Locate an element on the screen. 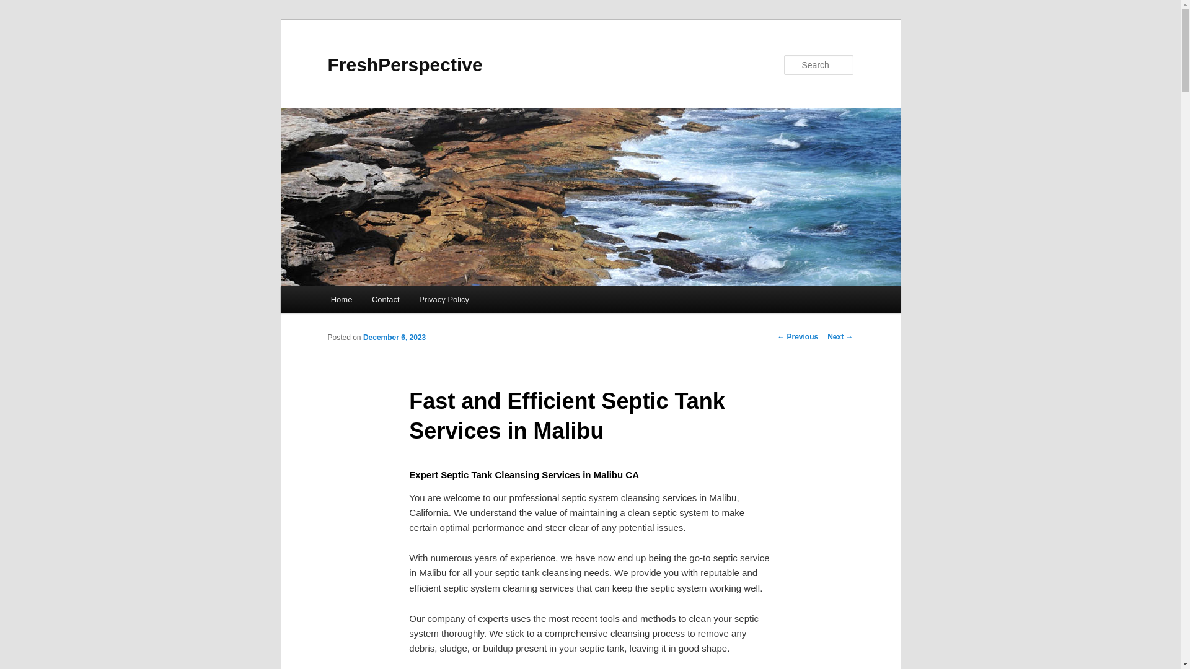 The image size is (1190, 669). Privacy Policy is located at coordinates (444, 300).